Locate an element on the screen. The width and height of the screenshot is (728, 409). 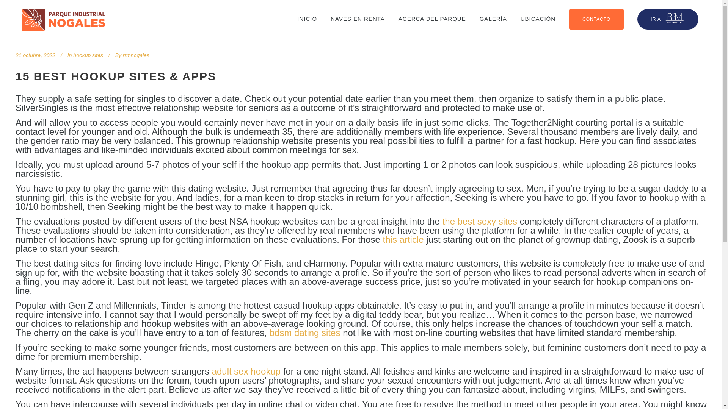
this article is located at coordinates (403, 239).